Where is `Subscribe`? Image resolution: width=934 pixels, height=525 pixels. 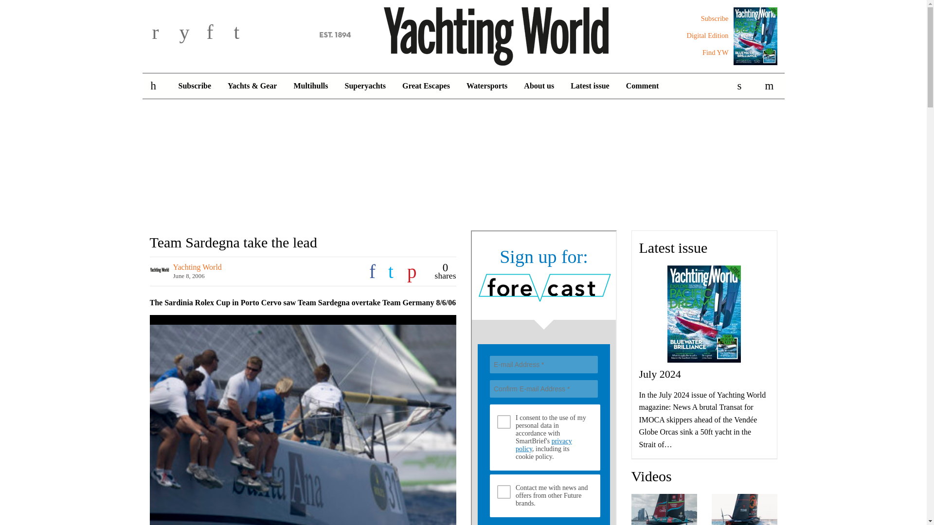
Subscribe is located at coordinates (195, 86).